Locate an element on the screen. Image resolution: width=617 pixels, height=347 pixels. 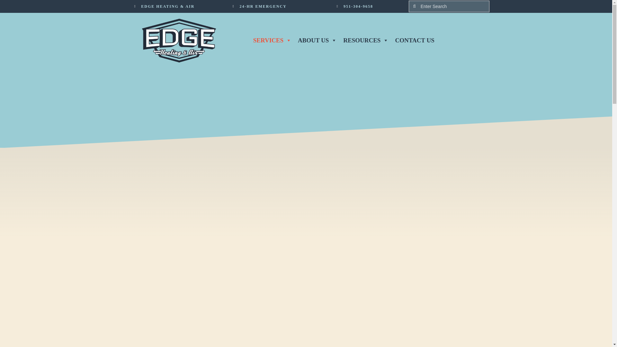
CONTACT US is located at coordinates (415, 40).